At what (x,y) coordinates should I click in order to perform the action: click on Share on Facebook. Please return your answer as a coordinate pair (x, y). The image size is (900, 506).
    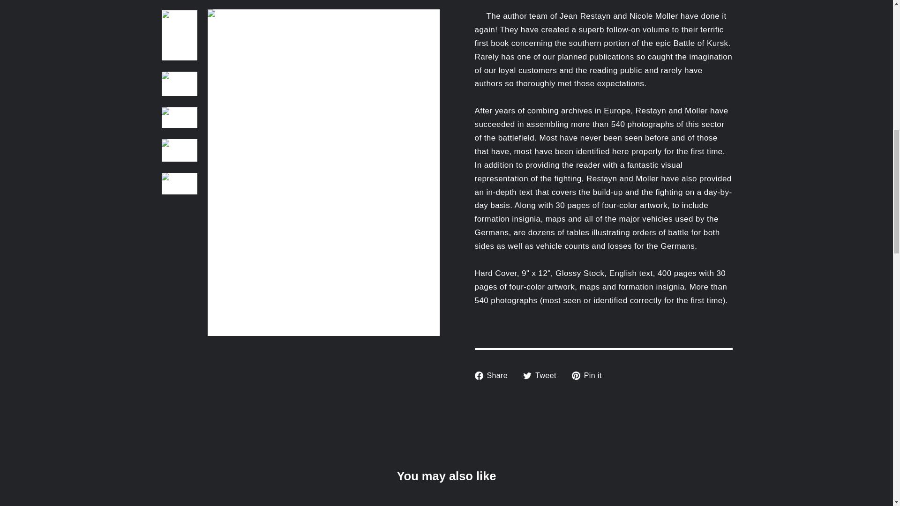
    Looking at the image, I should click on (494, 375).